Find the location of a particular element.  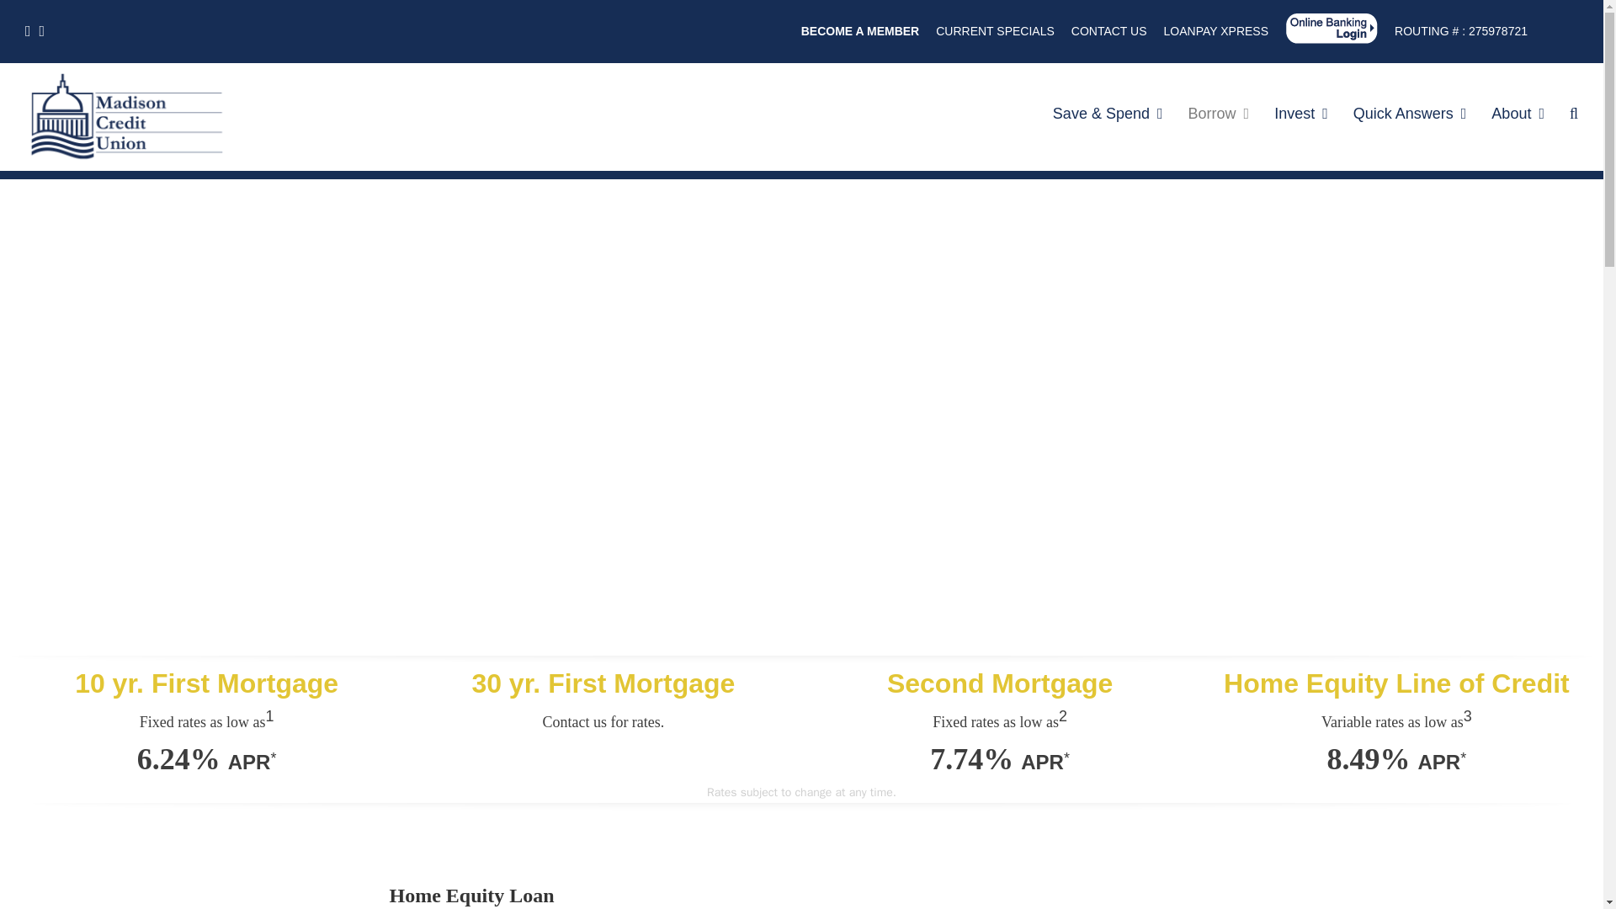

CURRENT SPECIALS is located at coordinates (995, 30).